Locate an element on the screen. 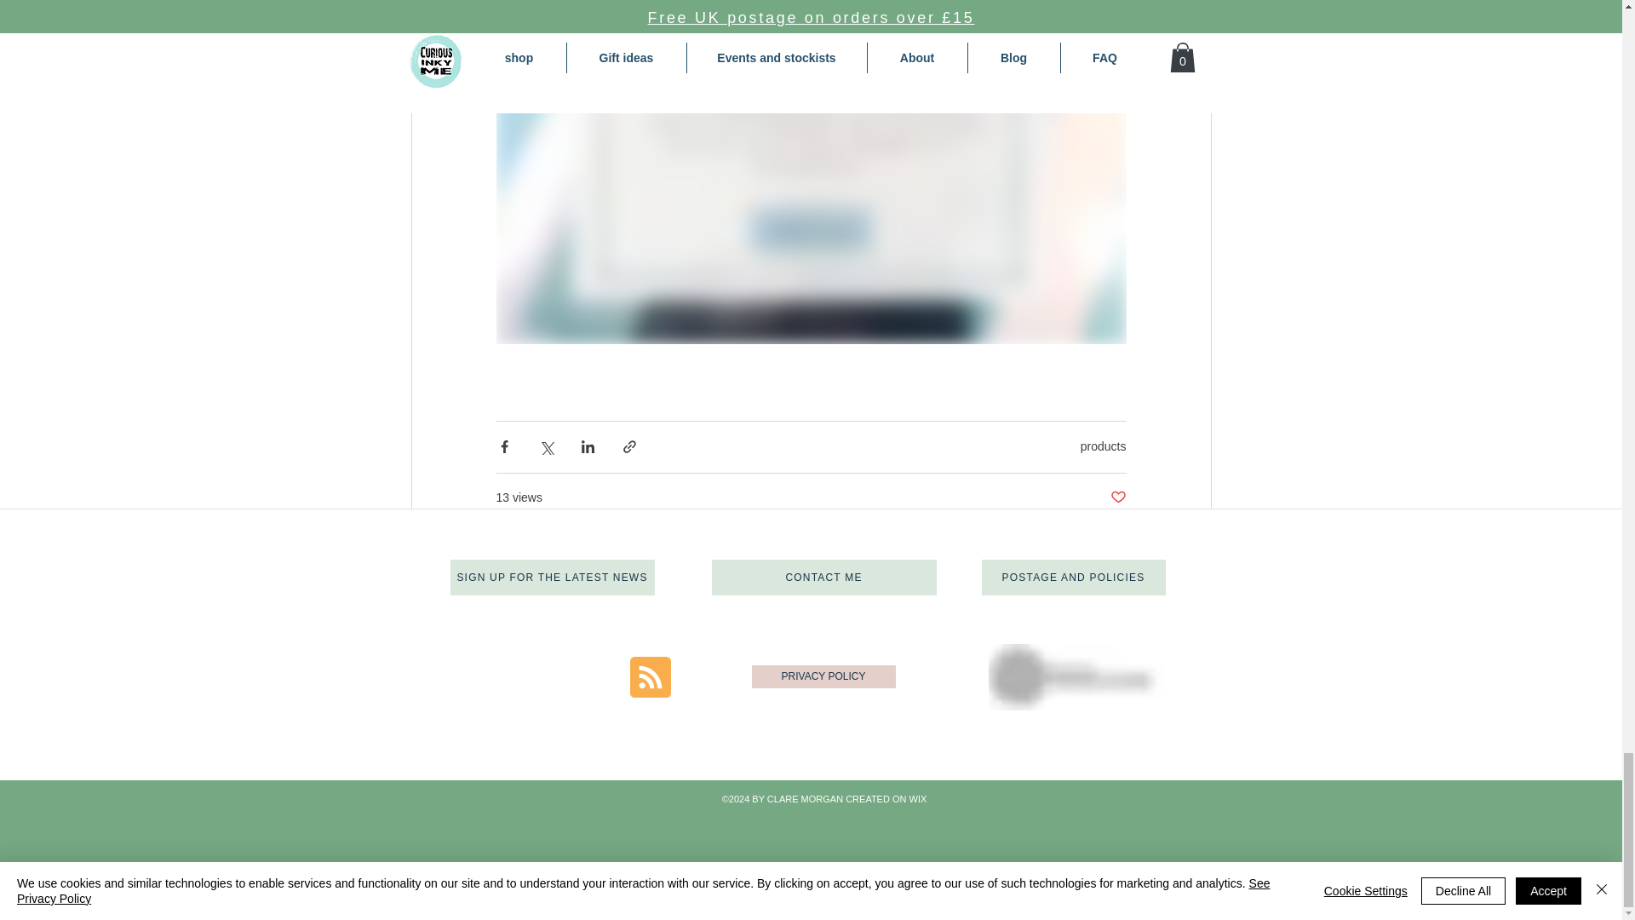 The width and height of the screenshot is (1635, 920). Post not marked as liked is located at coordinates (627, 856).